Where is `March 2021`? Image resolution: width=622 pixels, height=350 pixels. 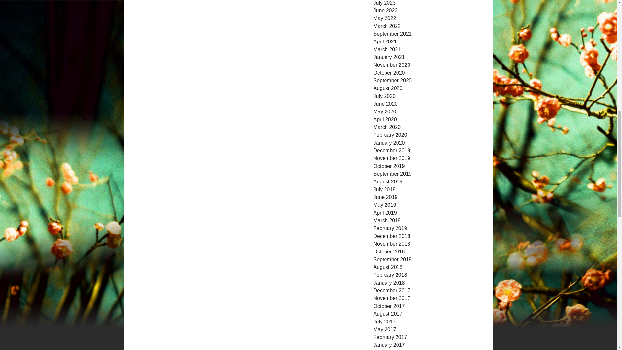 March 2021 is located at coordinates (387, 49).